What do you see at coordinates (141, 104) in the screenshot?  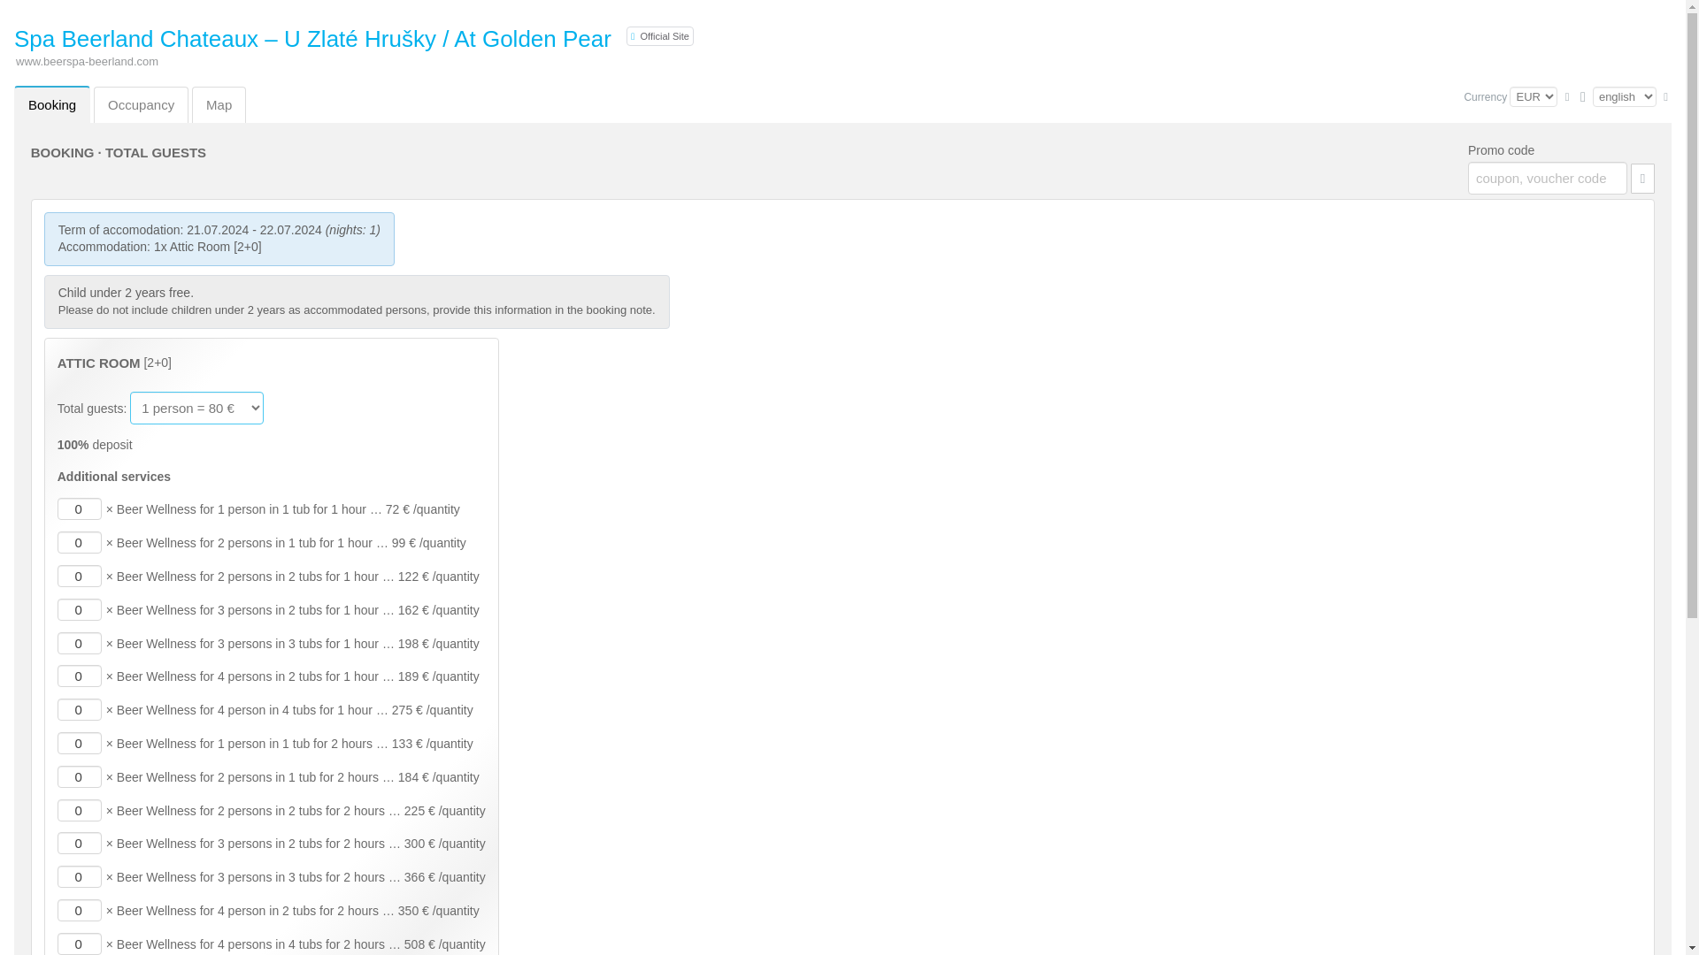 I see `Occupancy` at bounding box center [141, 104].